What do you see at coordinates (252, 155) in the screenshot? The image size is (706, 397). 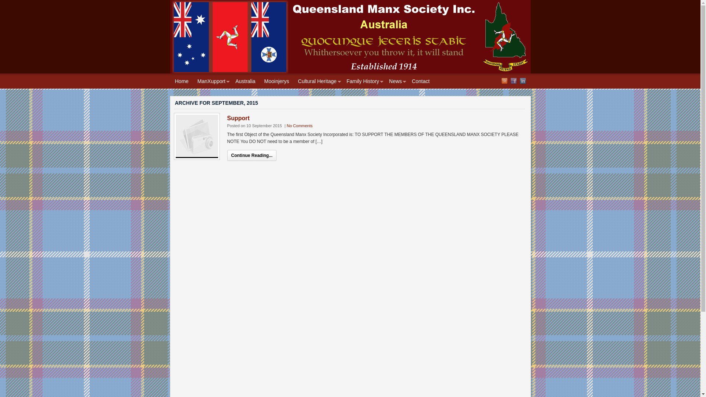 I see `Continue Reading...` at bounding box center [252, 155].